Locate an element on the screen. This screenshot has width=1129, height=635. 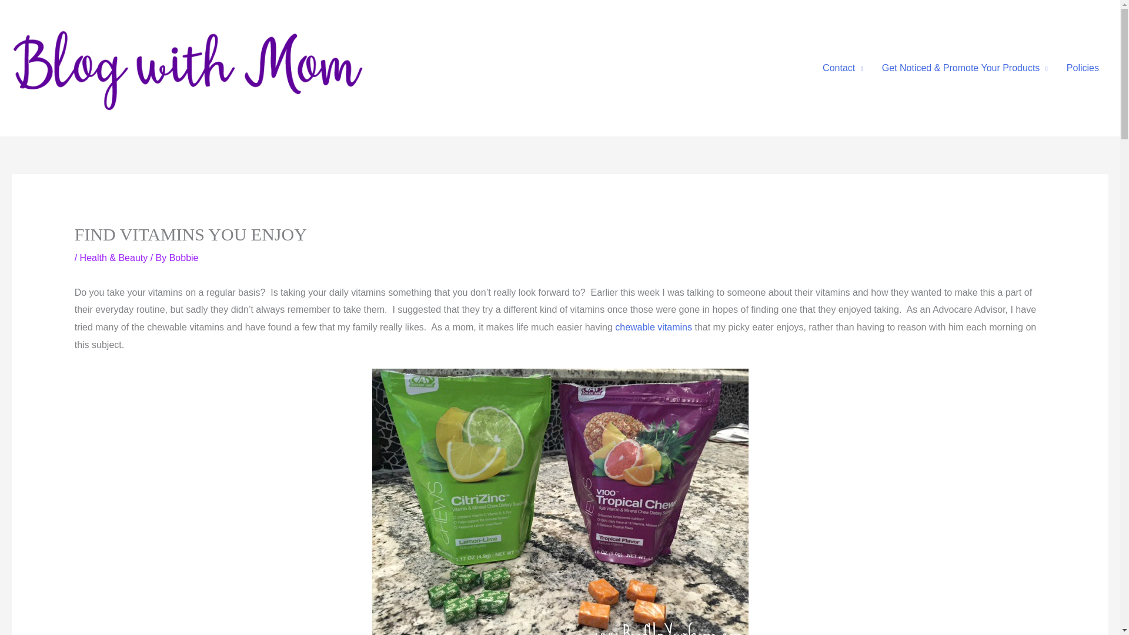
Contact is located at coordinates (843, 68).